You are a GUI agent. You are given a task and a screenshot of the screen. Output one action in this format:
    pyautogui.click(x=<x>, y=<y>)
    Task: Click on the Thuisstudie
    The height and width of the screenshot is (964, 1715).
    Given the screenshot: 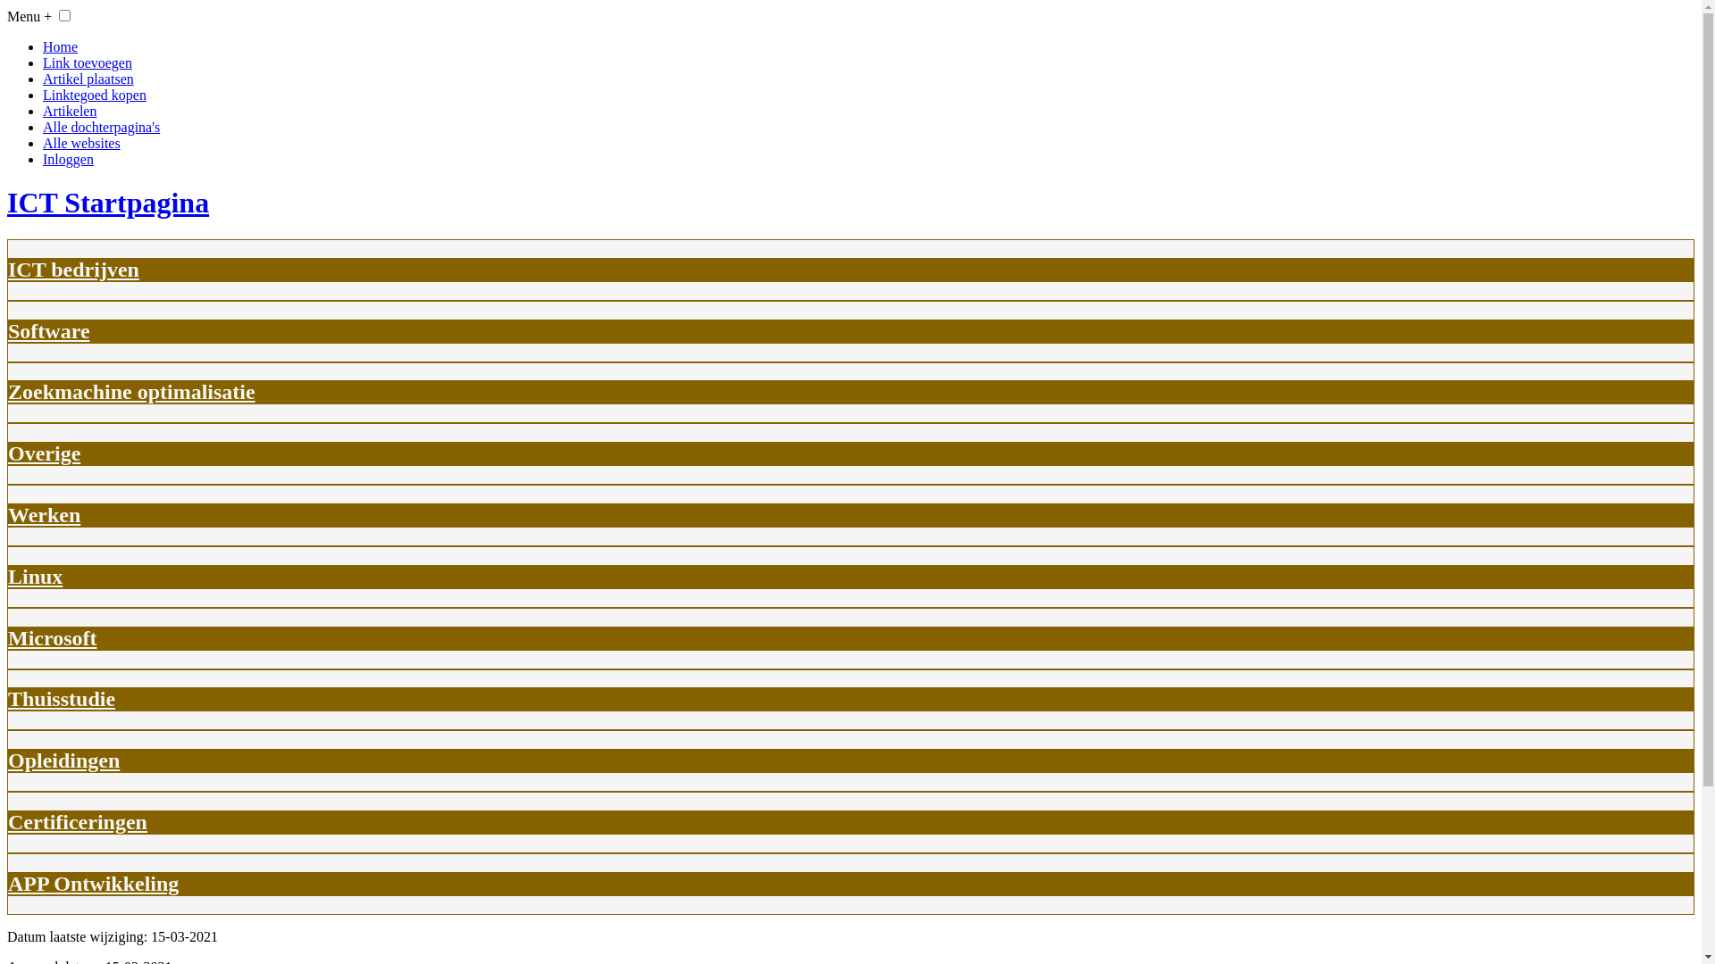 What is the action you would take?
    pyautogui.click(x=62, y=698)
    